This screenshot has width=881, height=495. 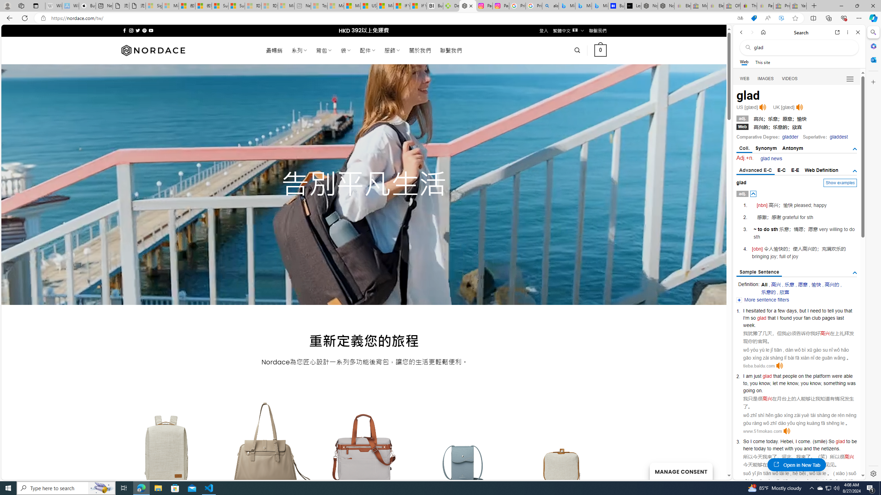 I want to click on gladder, so click(x=790, y=137).